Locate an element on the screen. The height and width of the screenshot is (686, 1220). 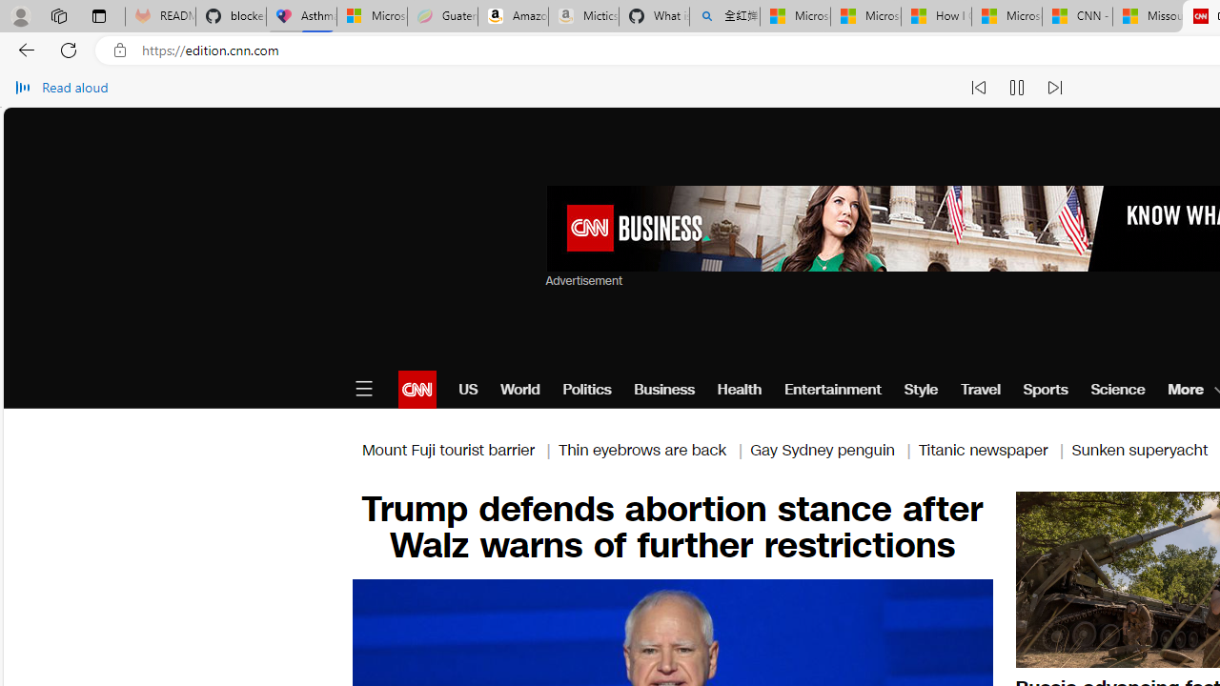
Gay Sydney penguin | is located at coordinates (834, 450).